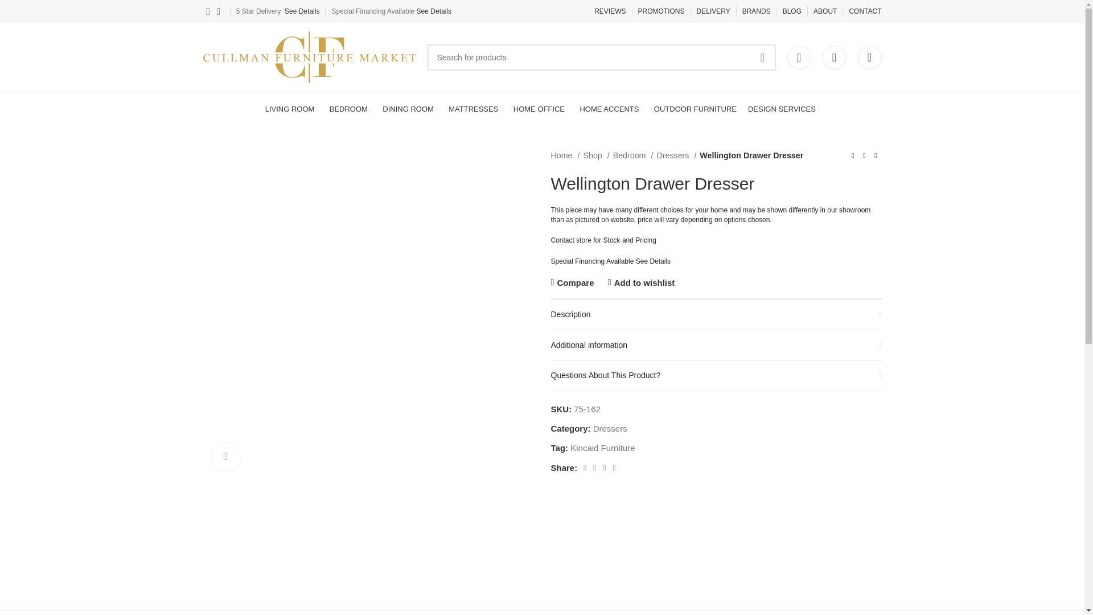 The image size is (1093, 615). Describe the element at coordinates (869, 56) in the screenshot. I see `Compare products` at that location.